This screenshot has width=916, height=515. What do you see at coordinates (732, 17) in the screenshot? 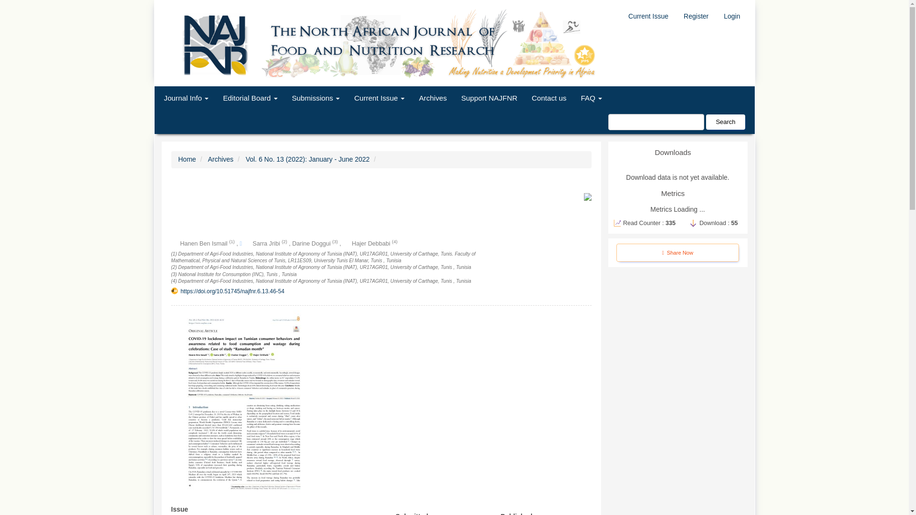
I see `Login` at bounding box center [732, 17].